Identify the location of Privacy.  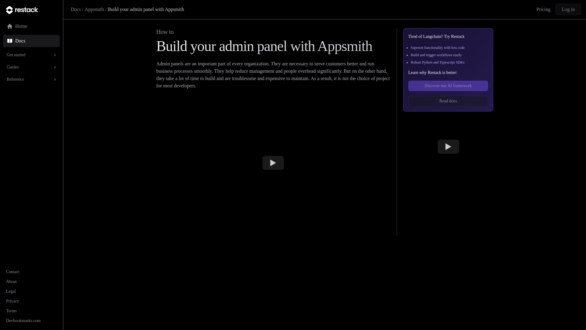
(13, 301).